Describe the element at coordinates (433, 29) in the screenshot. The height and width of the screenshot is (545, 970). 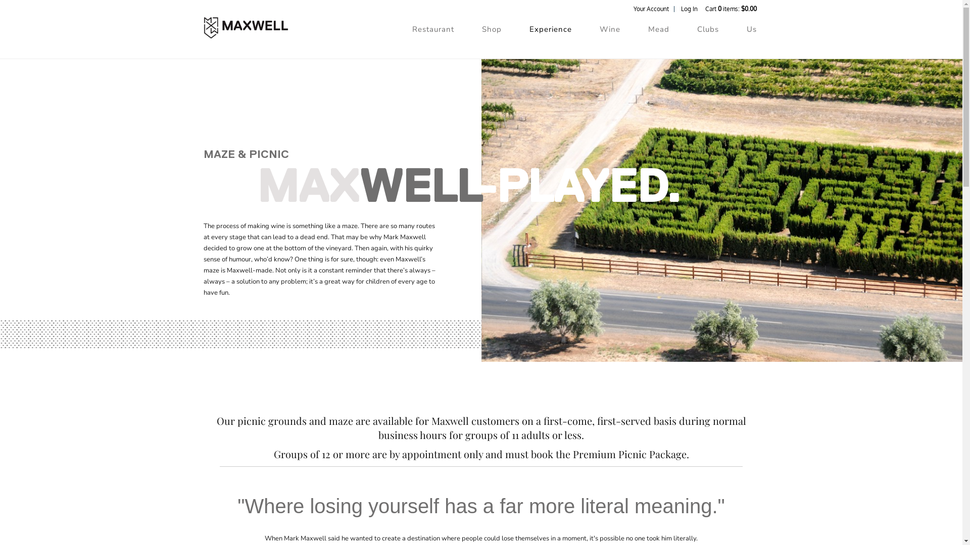
I see `Restaurant` at that location.